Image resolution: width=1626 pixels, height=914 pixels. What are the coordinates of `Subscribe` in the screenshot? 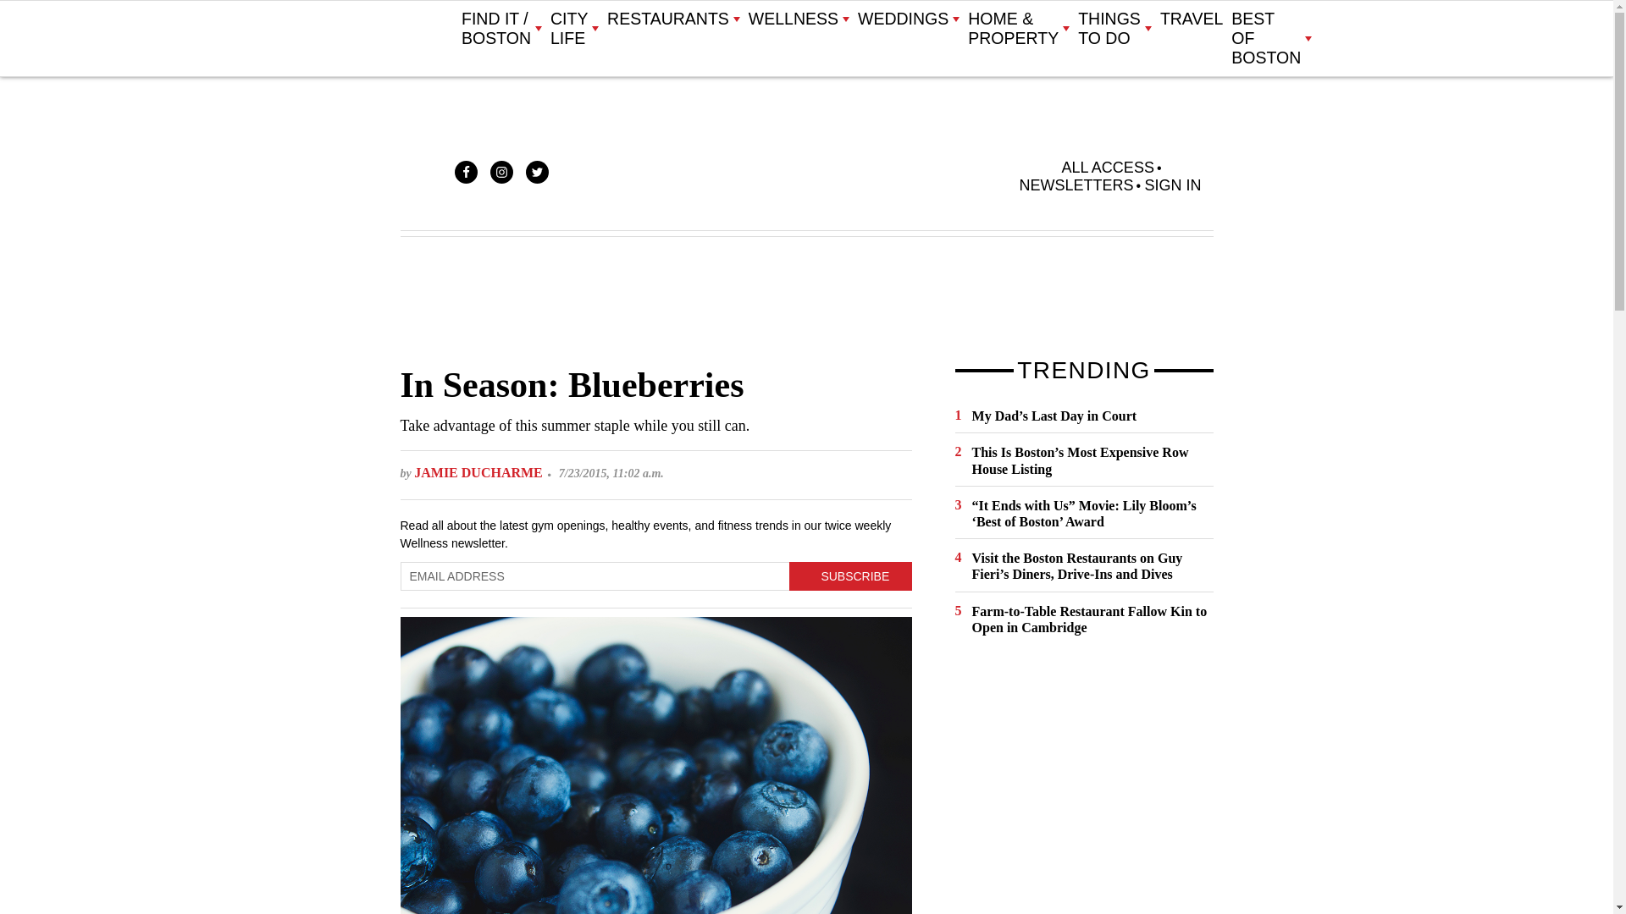 It's located at (850, 575).